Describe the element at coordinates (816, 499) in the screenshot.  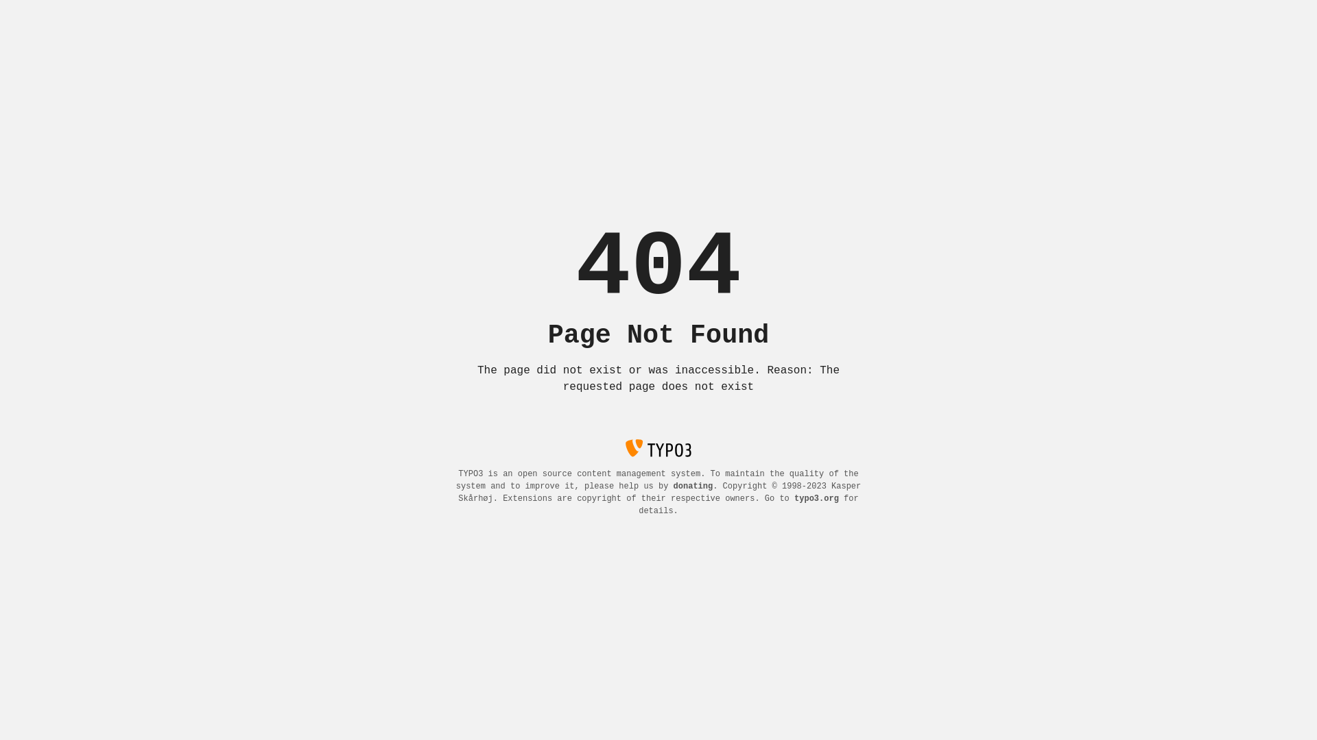
I see `typo3.org` at that location.